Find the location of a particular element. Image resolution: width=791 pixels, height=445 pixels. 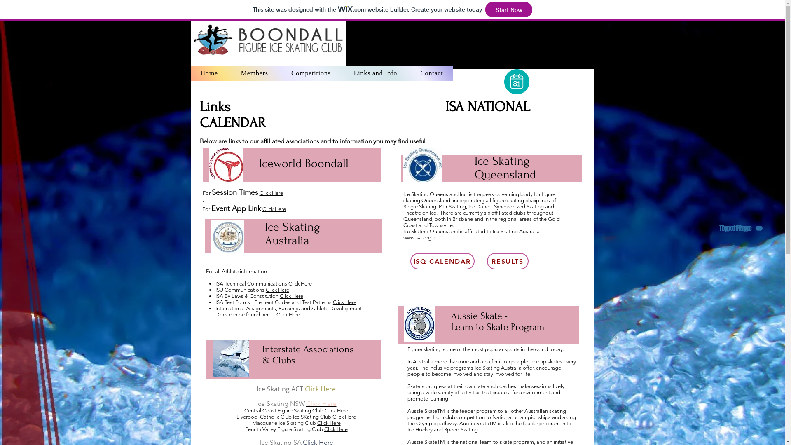

ISQ logo.jpg is located at coordinates (422, 165).